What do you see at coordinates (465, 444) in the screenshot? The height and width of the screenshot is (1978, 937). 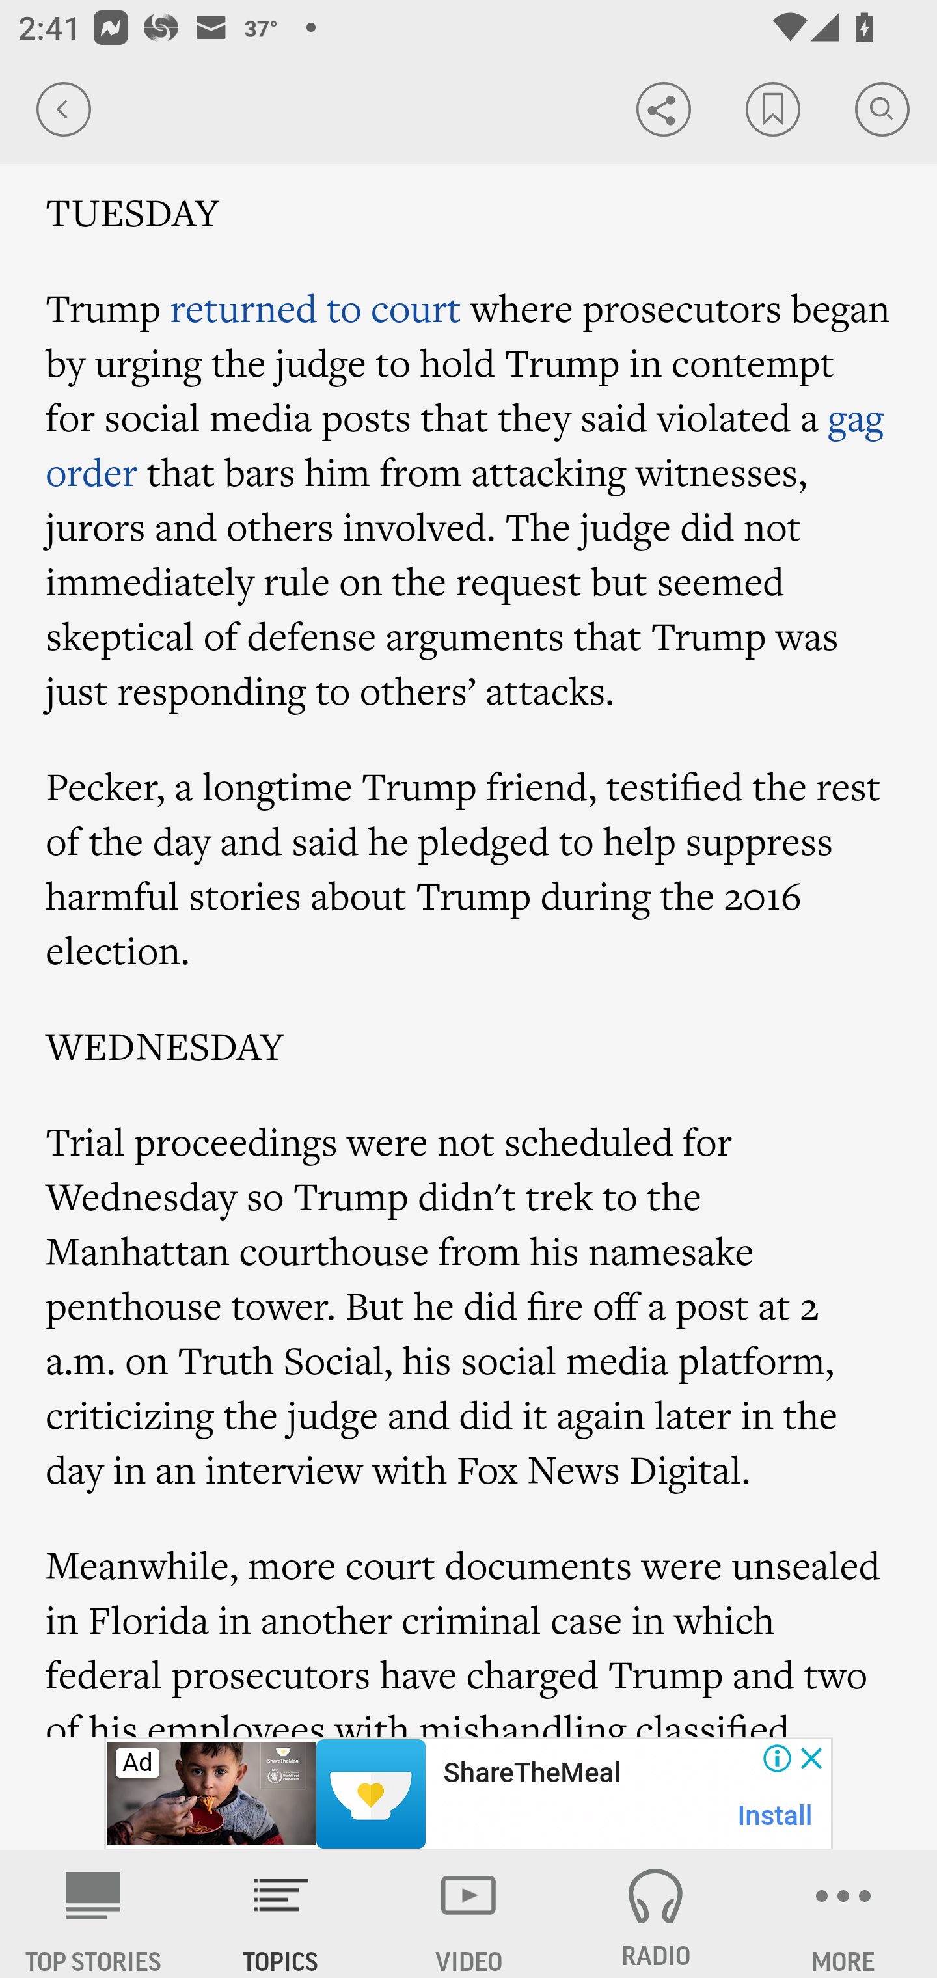 I see `gag order` at bounding box center [465, 444].